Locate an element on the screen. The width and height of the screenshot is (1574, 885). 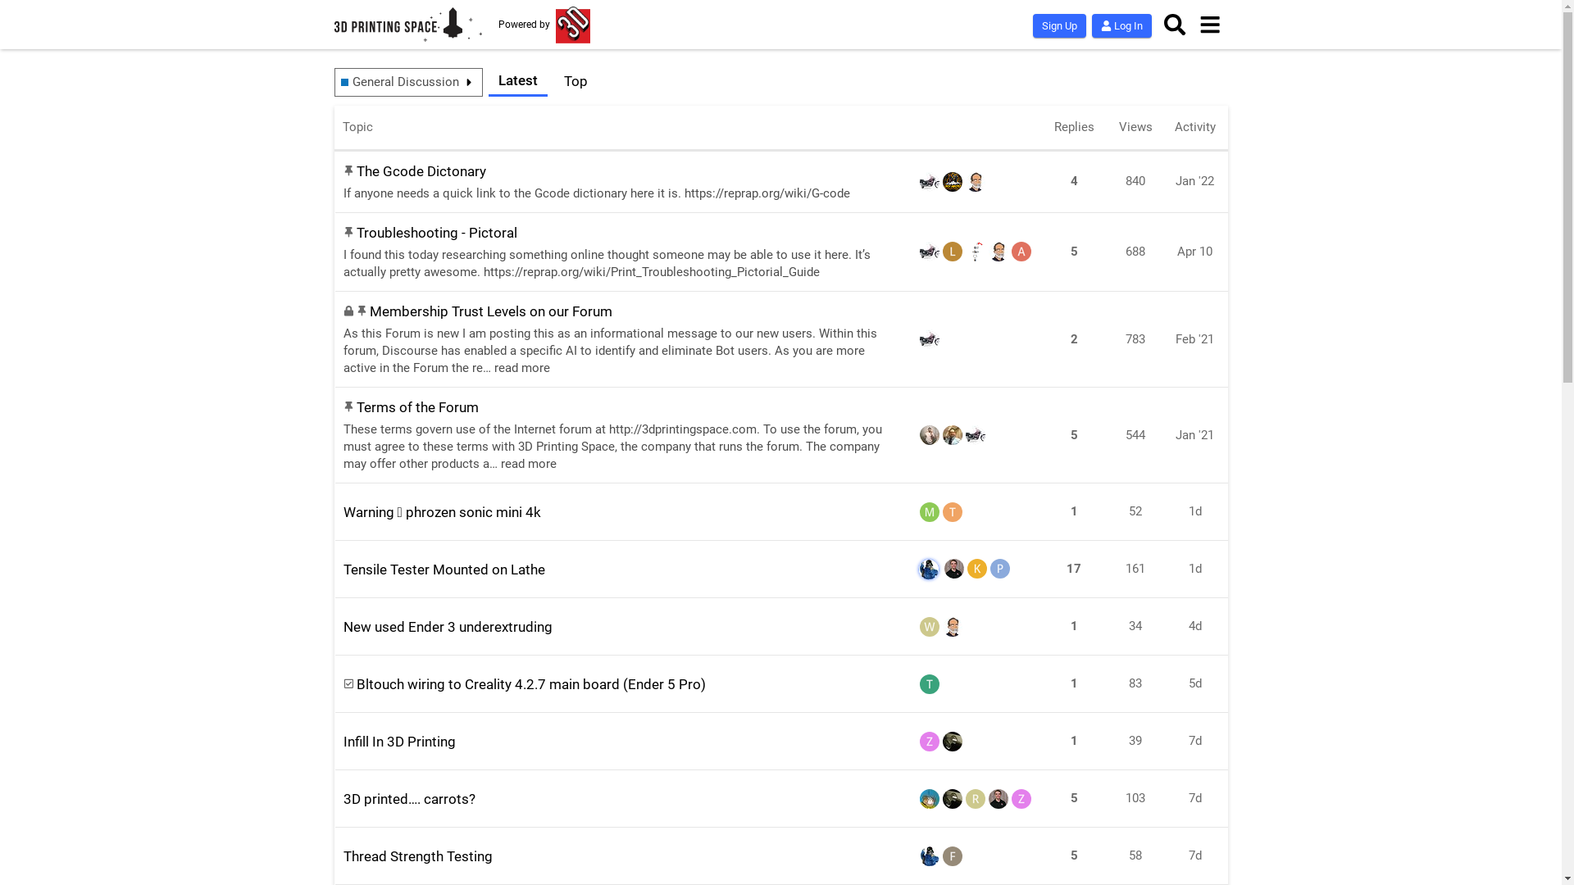
PJprincefpv - Frequent Poster is located at coordinates (953, 182).